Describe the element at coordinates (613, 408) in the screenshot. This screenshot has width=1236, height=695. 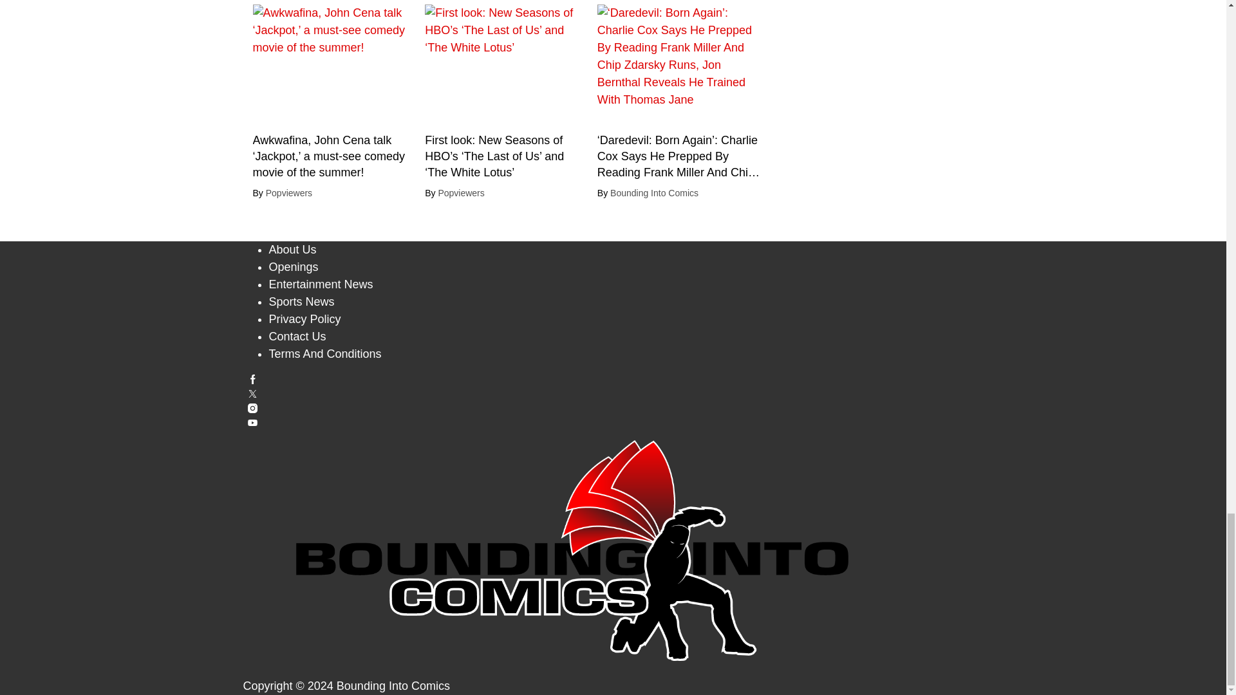
I see `Follow us on Instagram` at that location.